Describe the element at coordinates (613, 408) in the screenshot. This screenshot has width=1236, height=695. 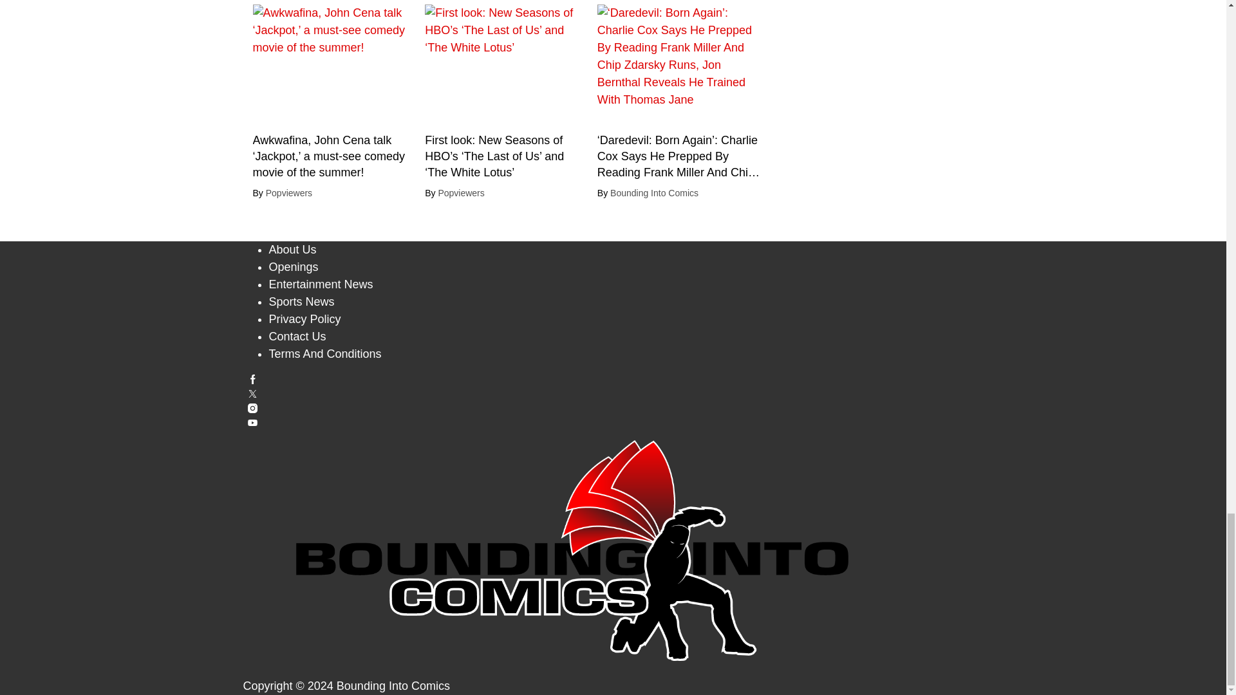
I see `Follow us on Instagram` at that location.